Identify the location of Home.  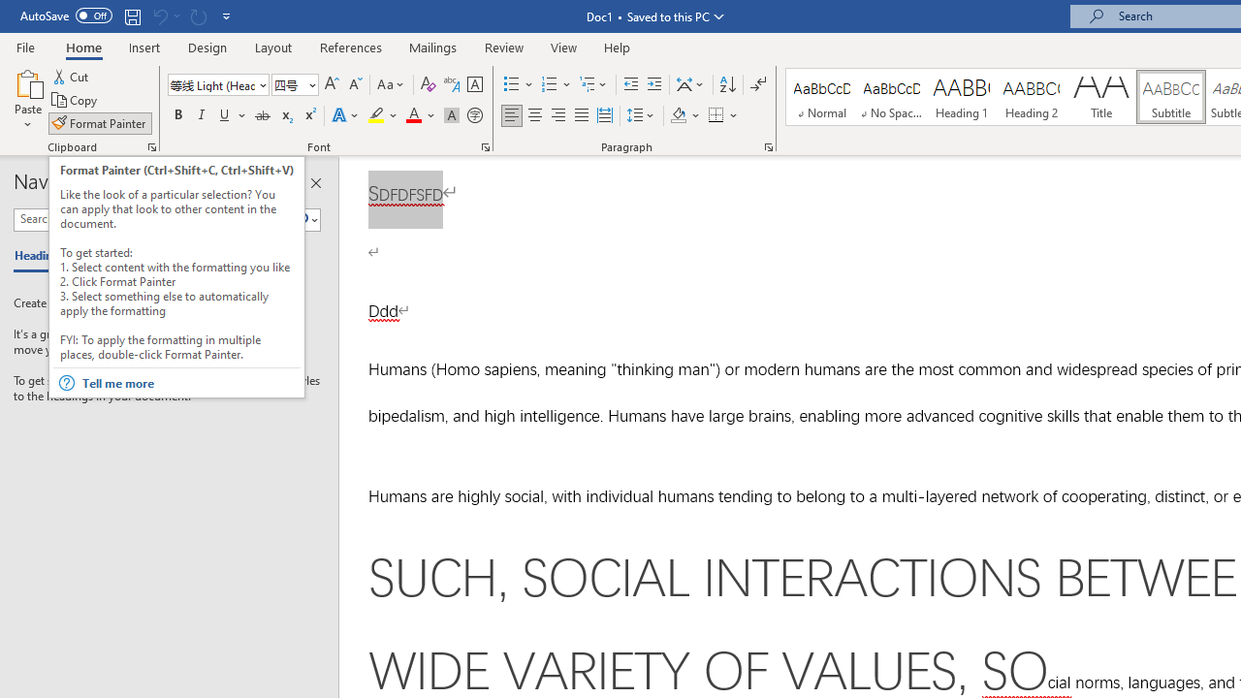
(83, 47).